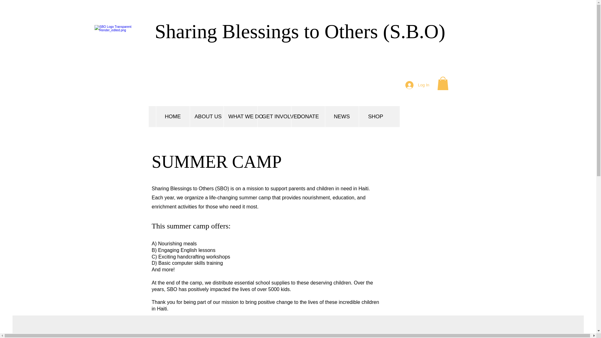 The width and height of the screenshot is (601, 338). What do you see at coordinates (342, 116) in the screenshot?
I see `NEWS` at bounding box center [342, 116].